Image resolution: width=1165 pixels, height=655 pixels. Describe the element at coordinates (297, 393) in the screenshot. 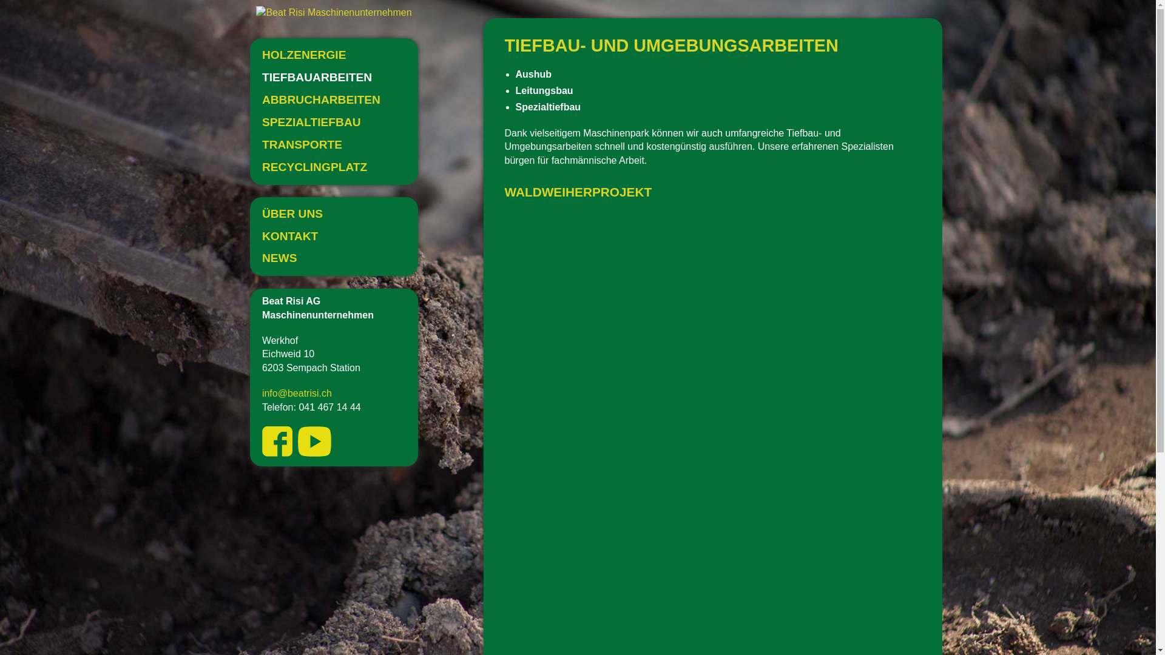

I see `info@beatrisi.ch` at that location.